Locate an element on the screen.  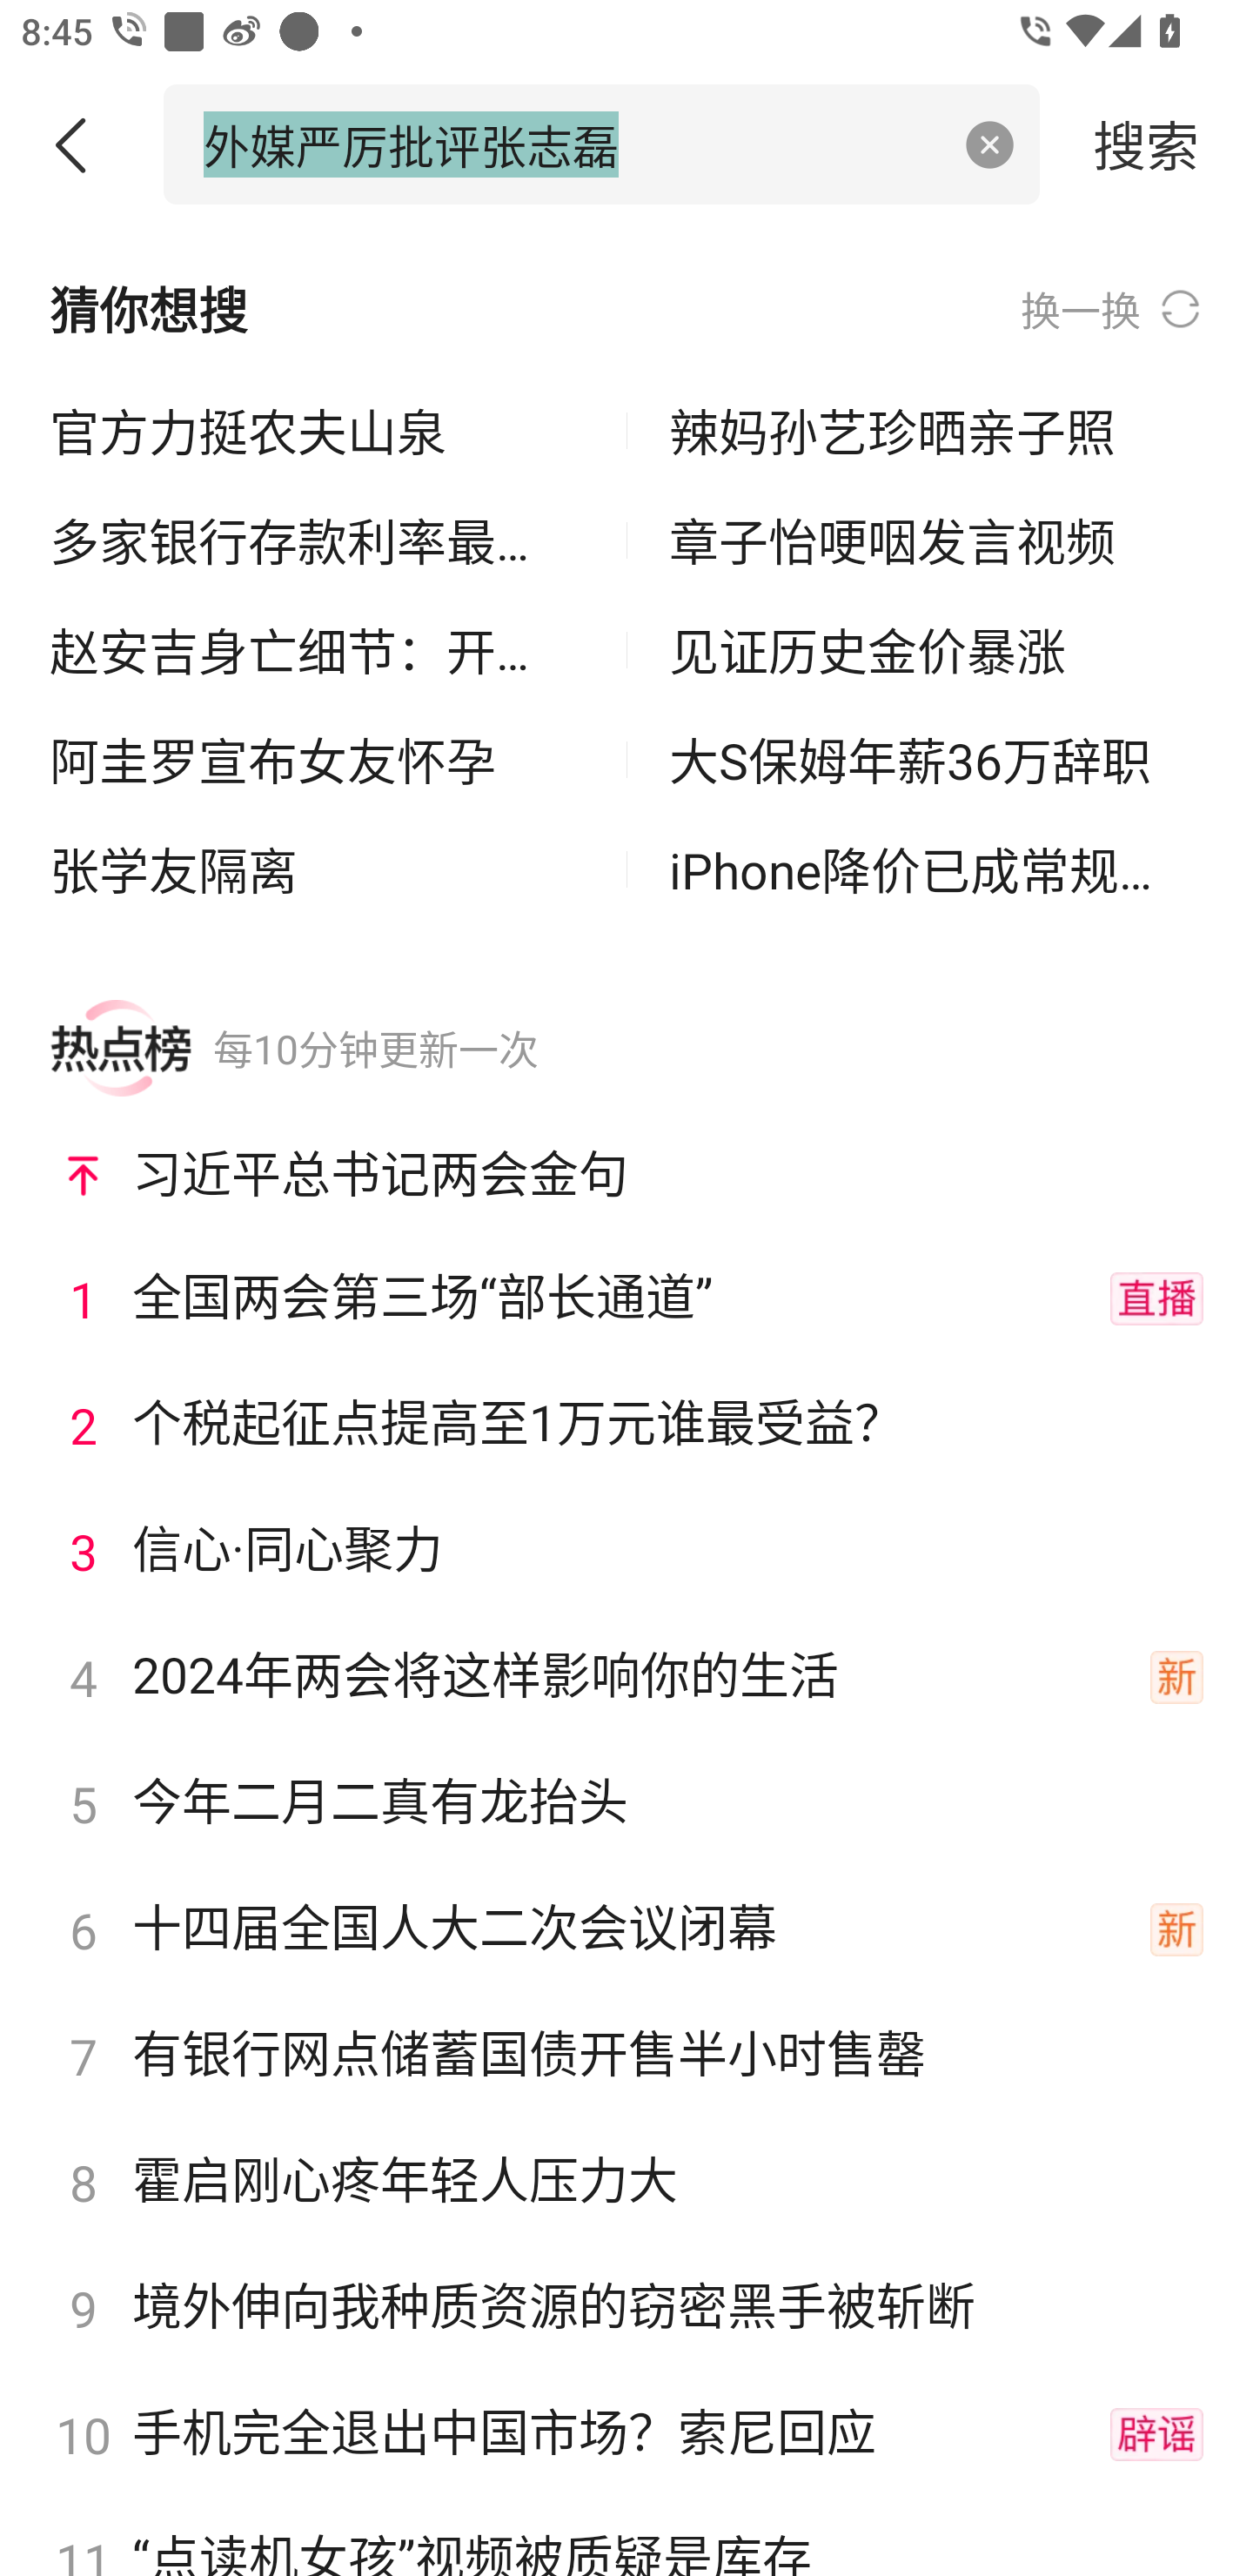
章子怡哽咽发言视频 is located at coordinates (935, 540).